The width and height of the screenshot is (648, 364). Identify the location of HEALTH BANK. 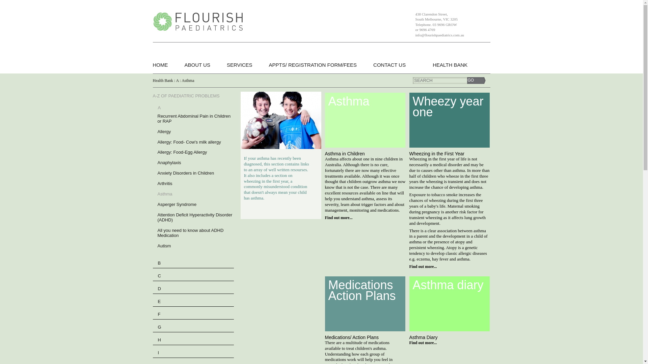
(450, 65).